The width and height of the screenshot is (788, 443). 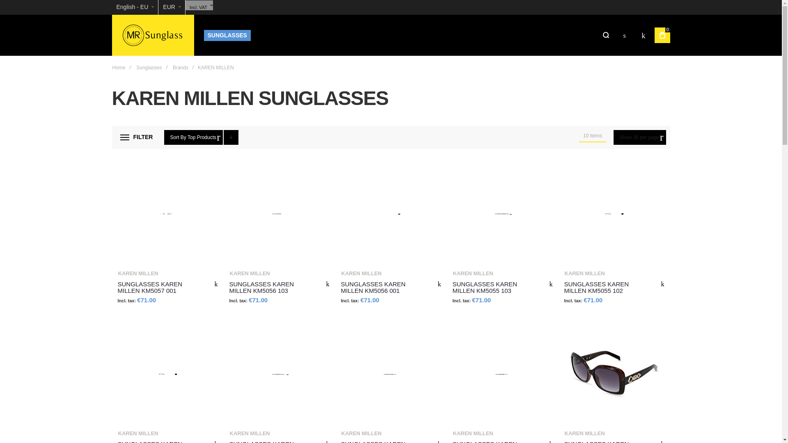 I want to click on Go to Home Page, so click(x=119, y=67).